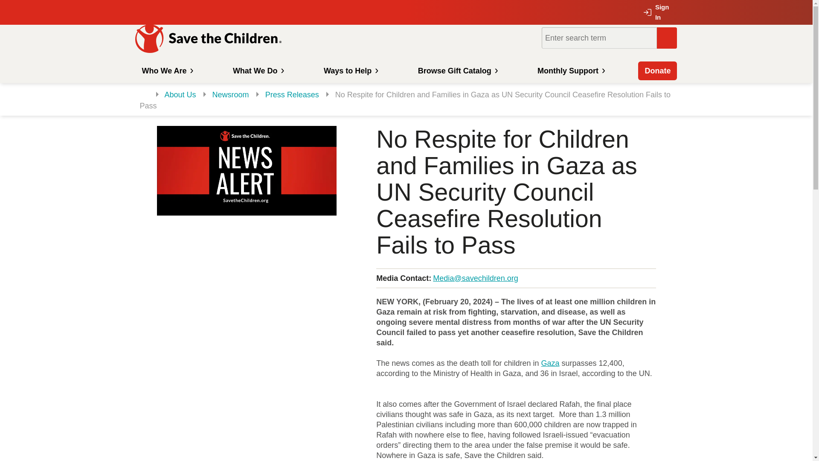 This screenshot has width=819, height=461. I want to click on Save the Children Breaking News Graphic, so click(247, 171).